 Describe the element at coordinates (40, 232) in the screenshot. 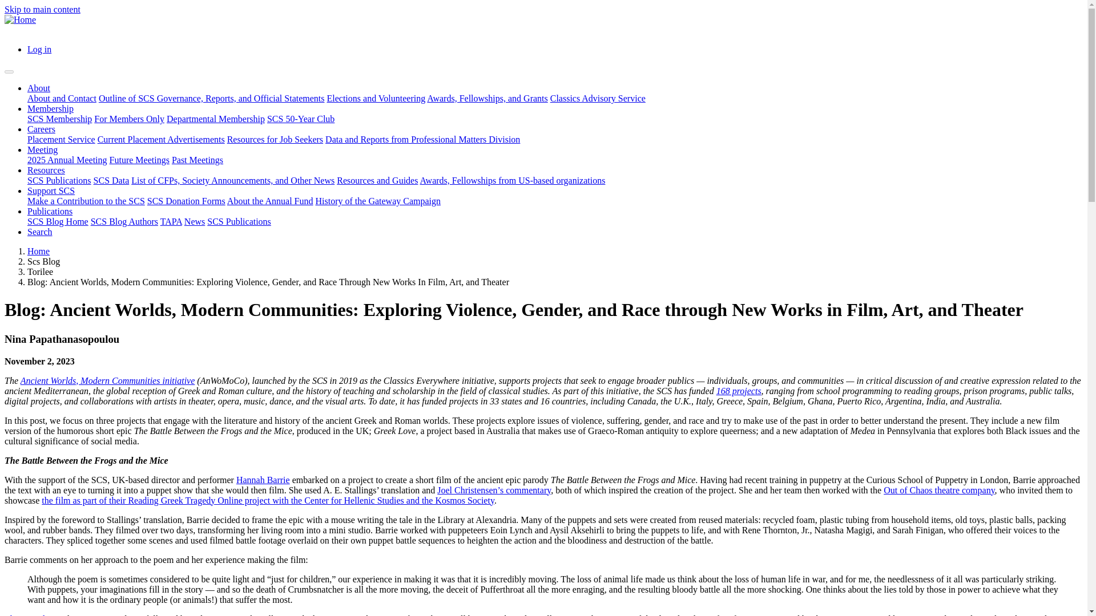

I see `SCS Solr Search Page` at that location.